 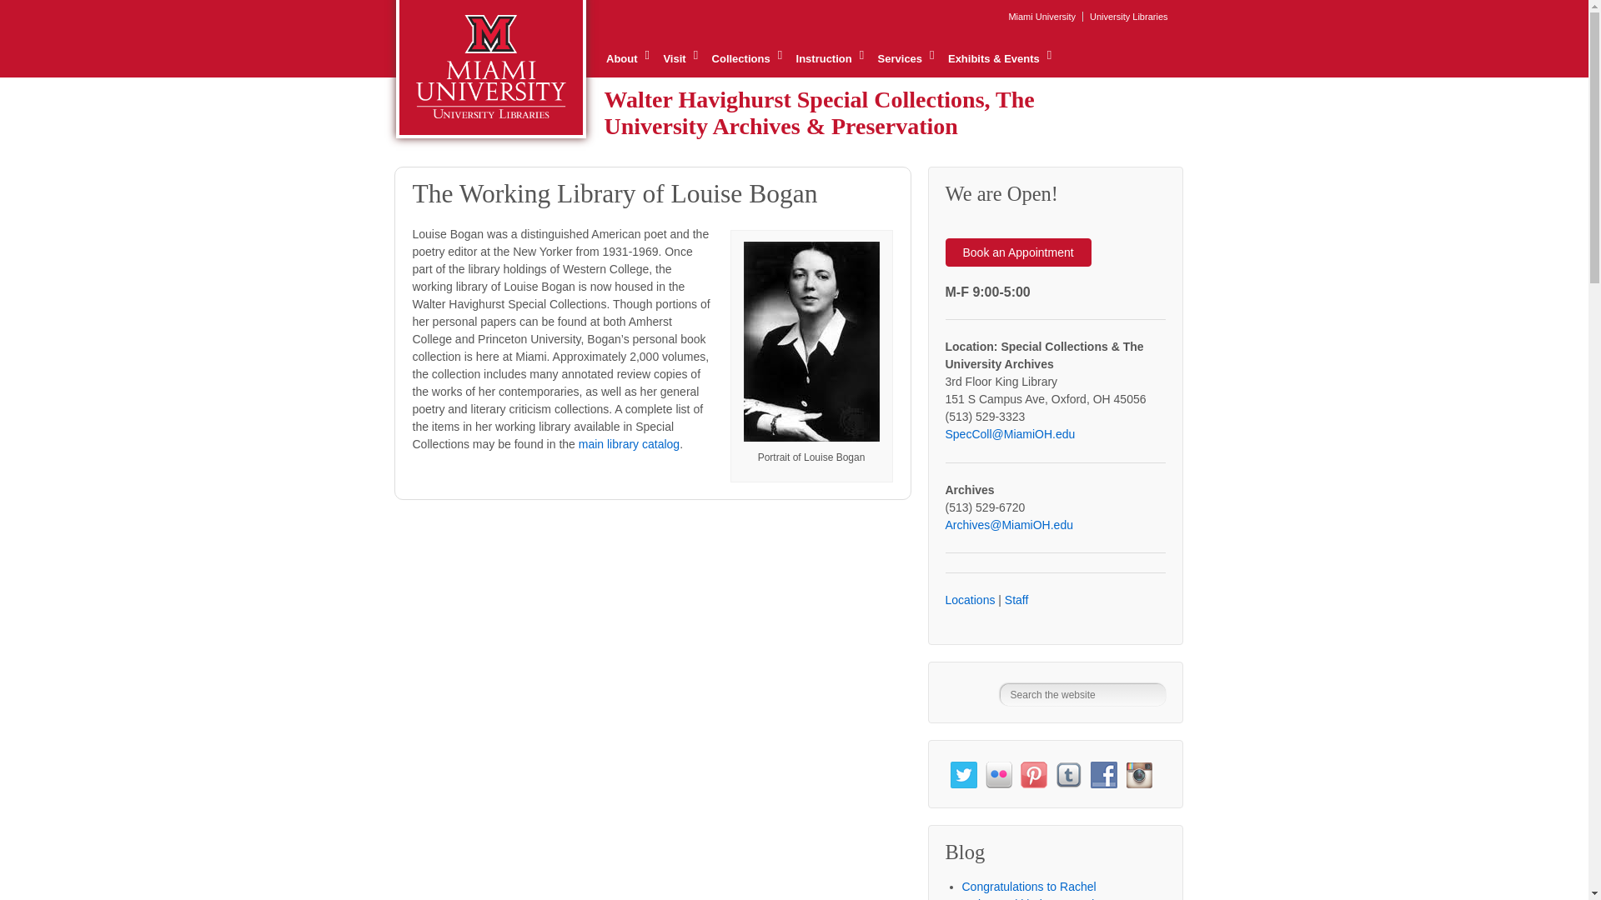 What do you see at coordinates (1127, 17) in the screenshot?
I see `University Libraries` at bounding box center [1127, 17].